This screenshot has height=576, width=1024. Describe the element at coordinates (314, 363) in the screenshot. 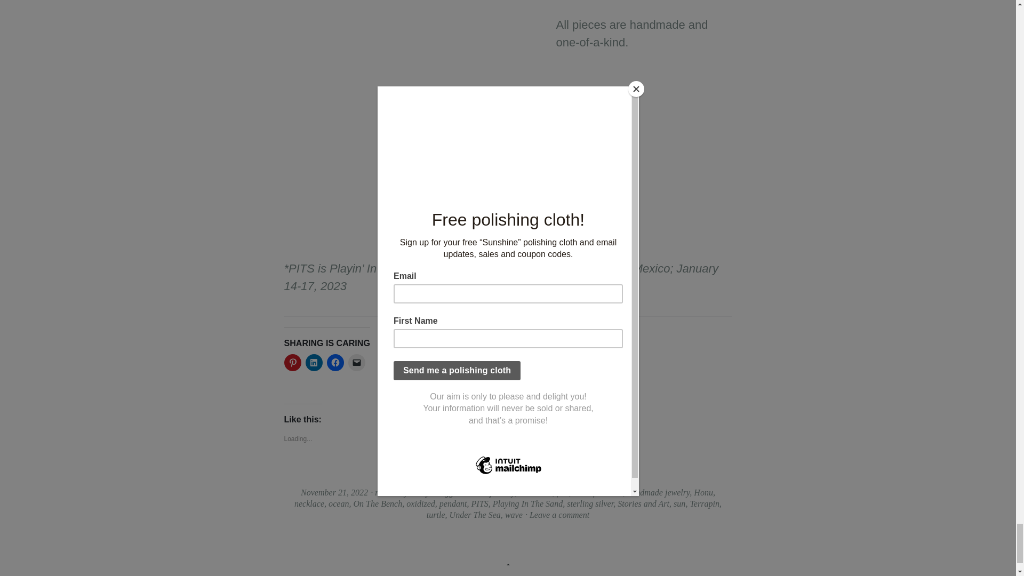

I see `Click to share on LinkedIn` at that location.